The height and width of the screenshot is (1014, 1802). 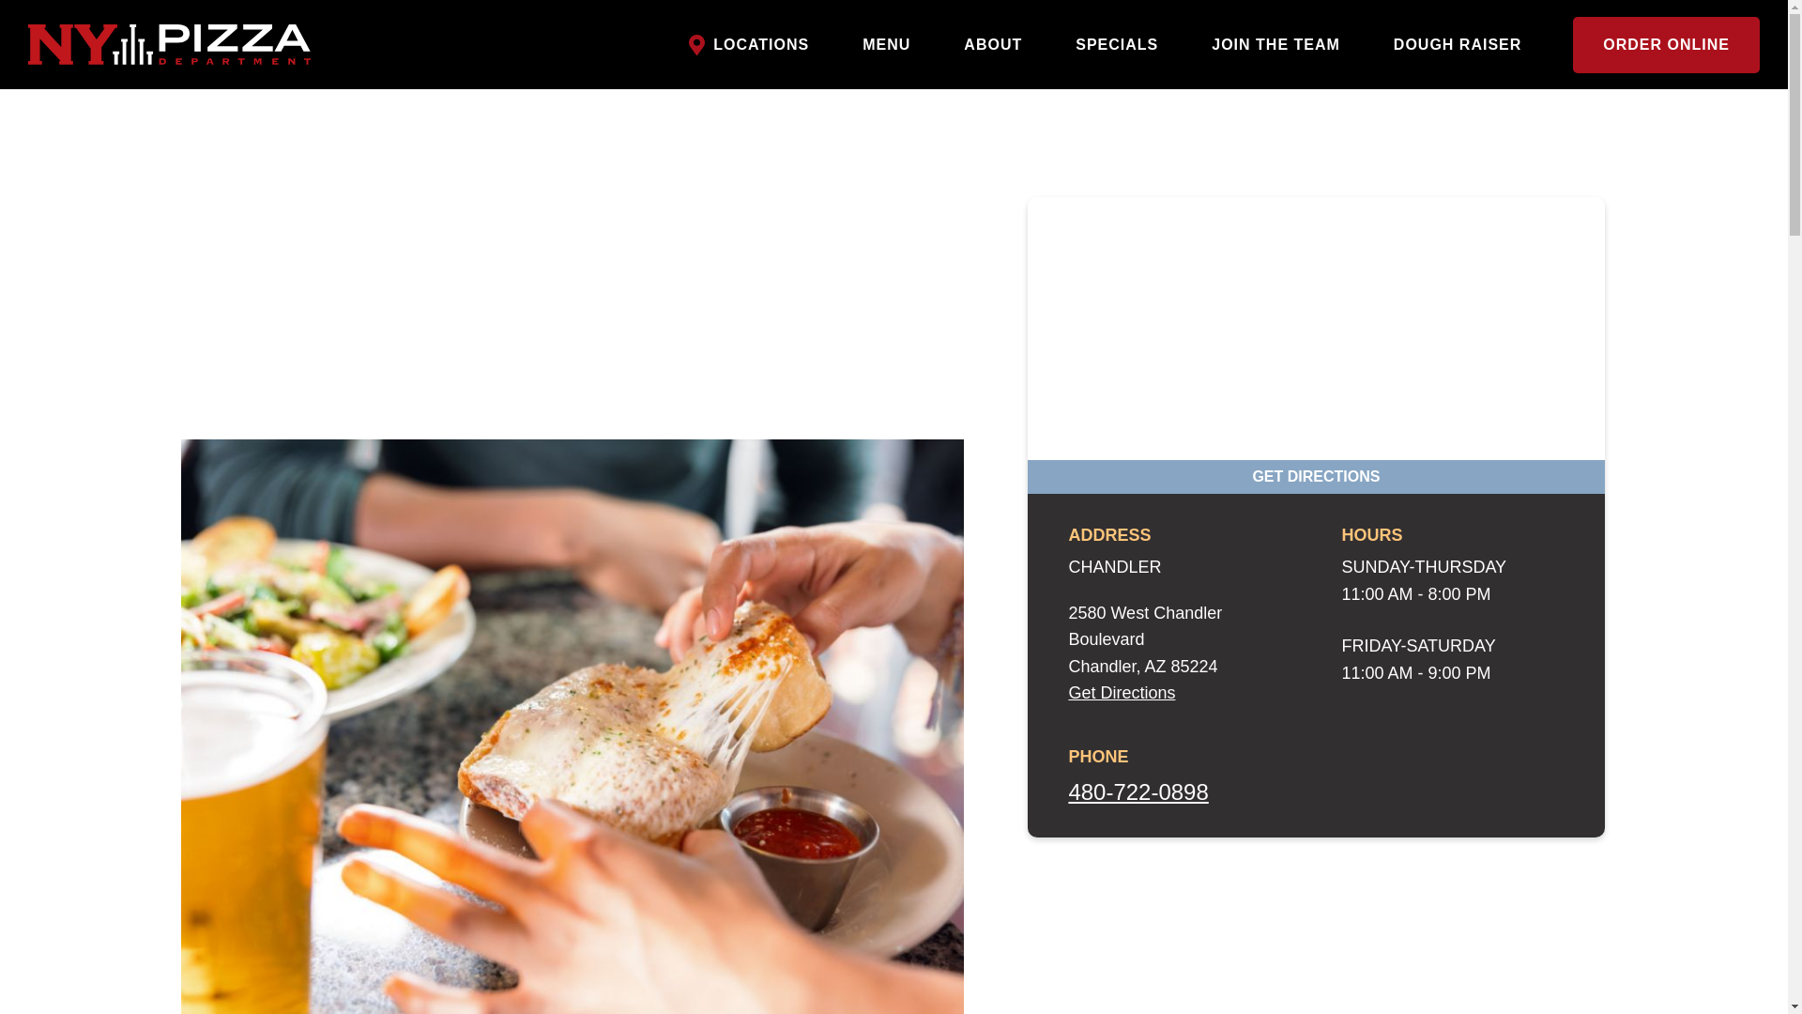 I want to click on SPECIALS, so click(x=1117, y=45).